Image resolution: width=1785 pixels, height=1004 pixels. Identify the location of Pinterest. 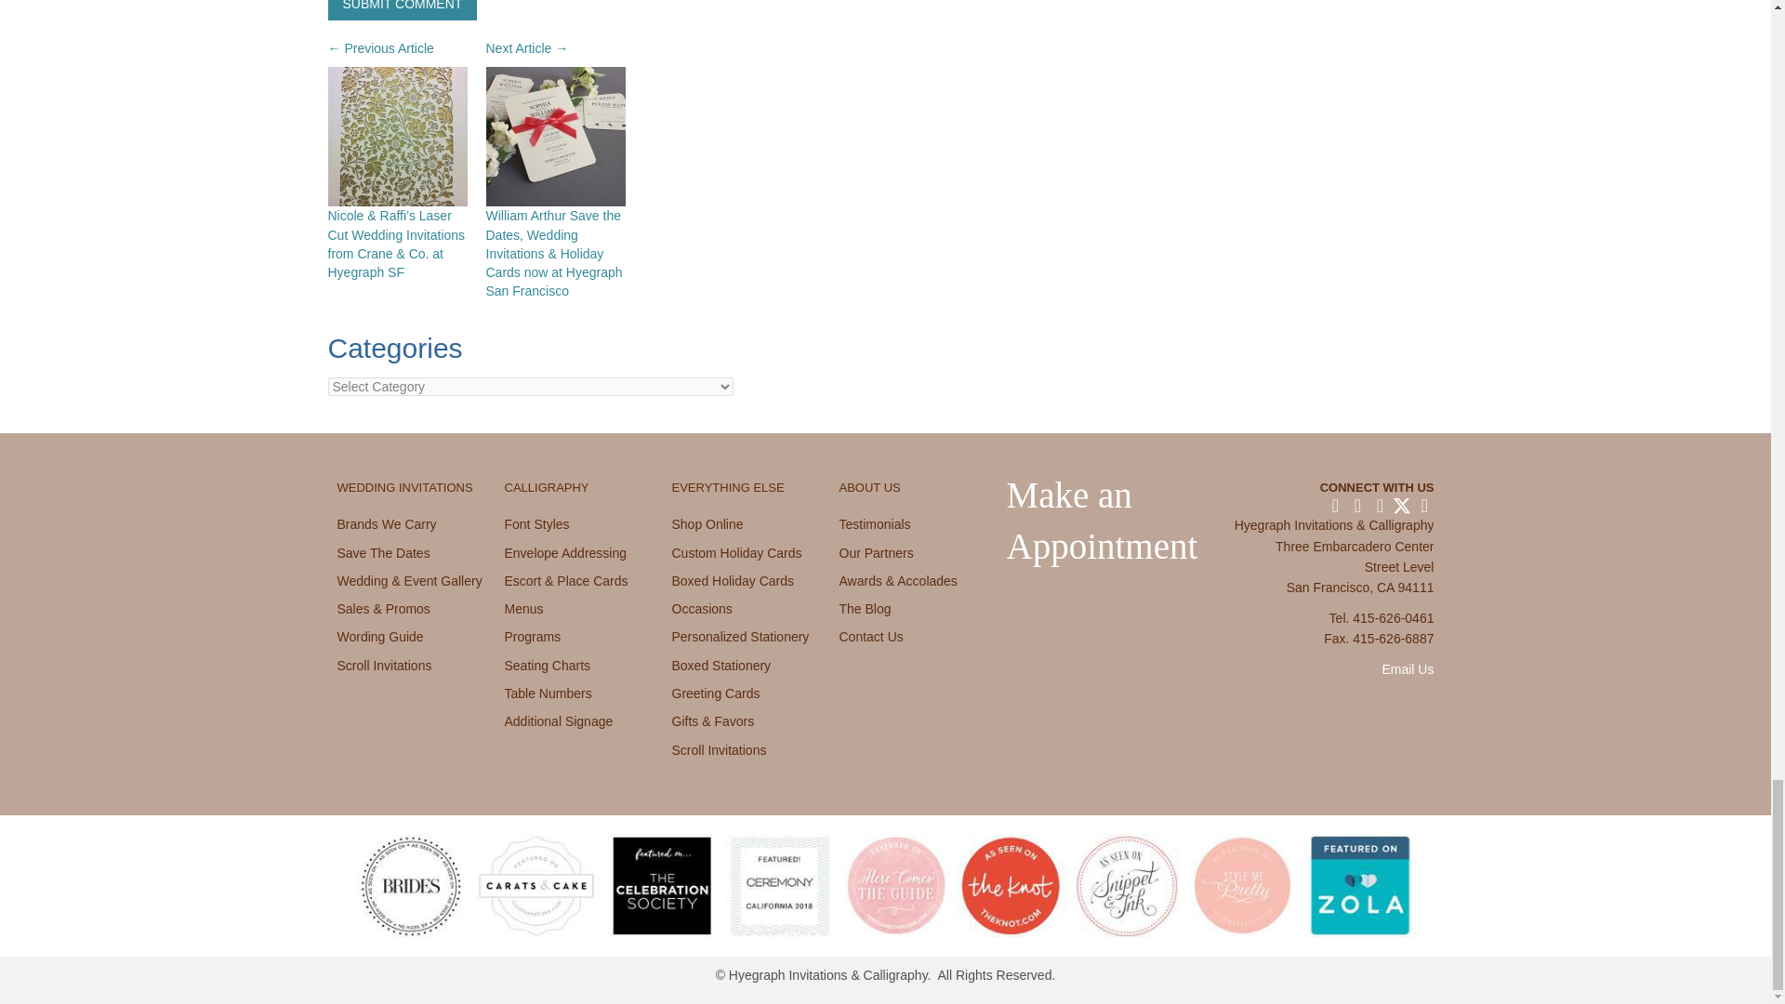
(1380, 506).